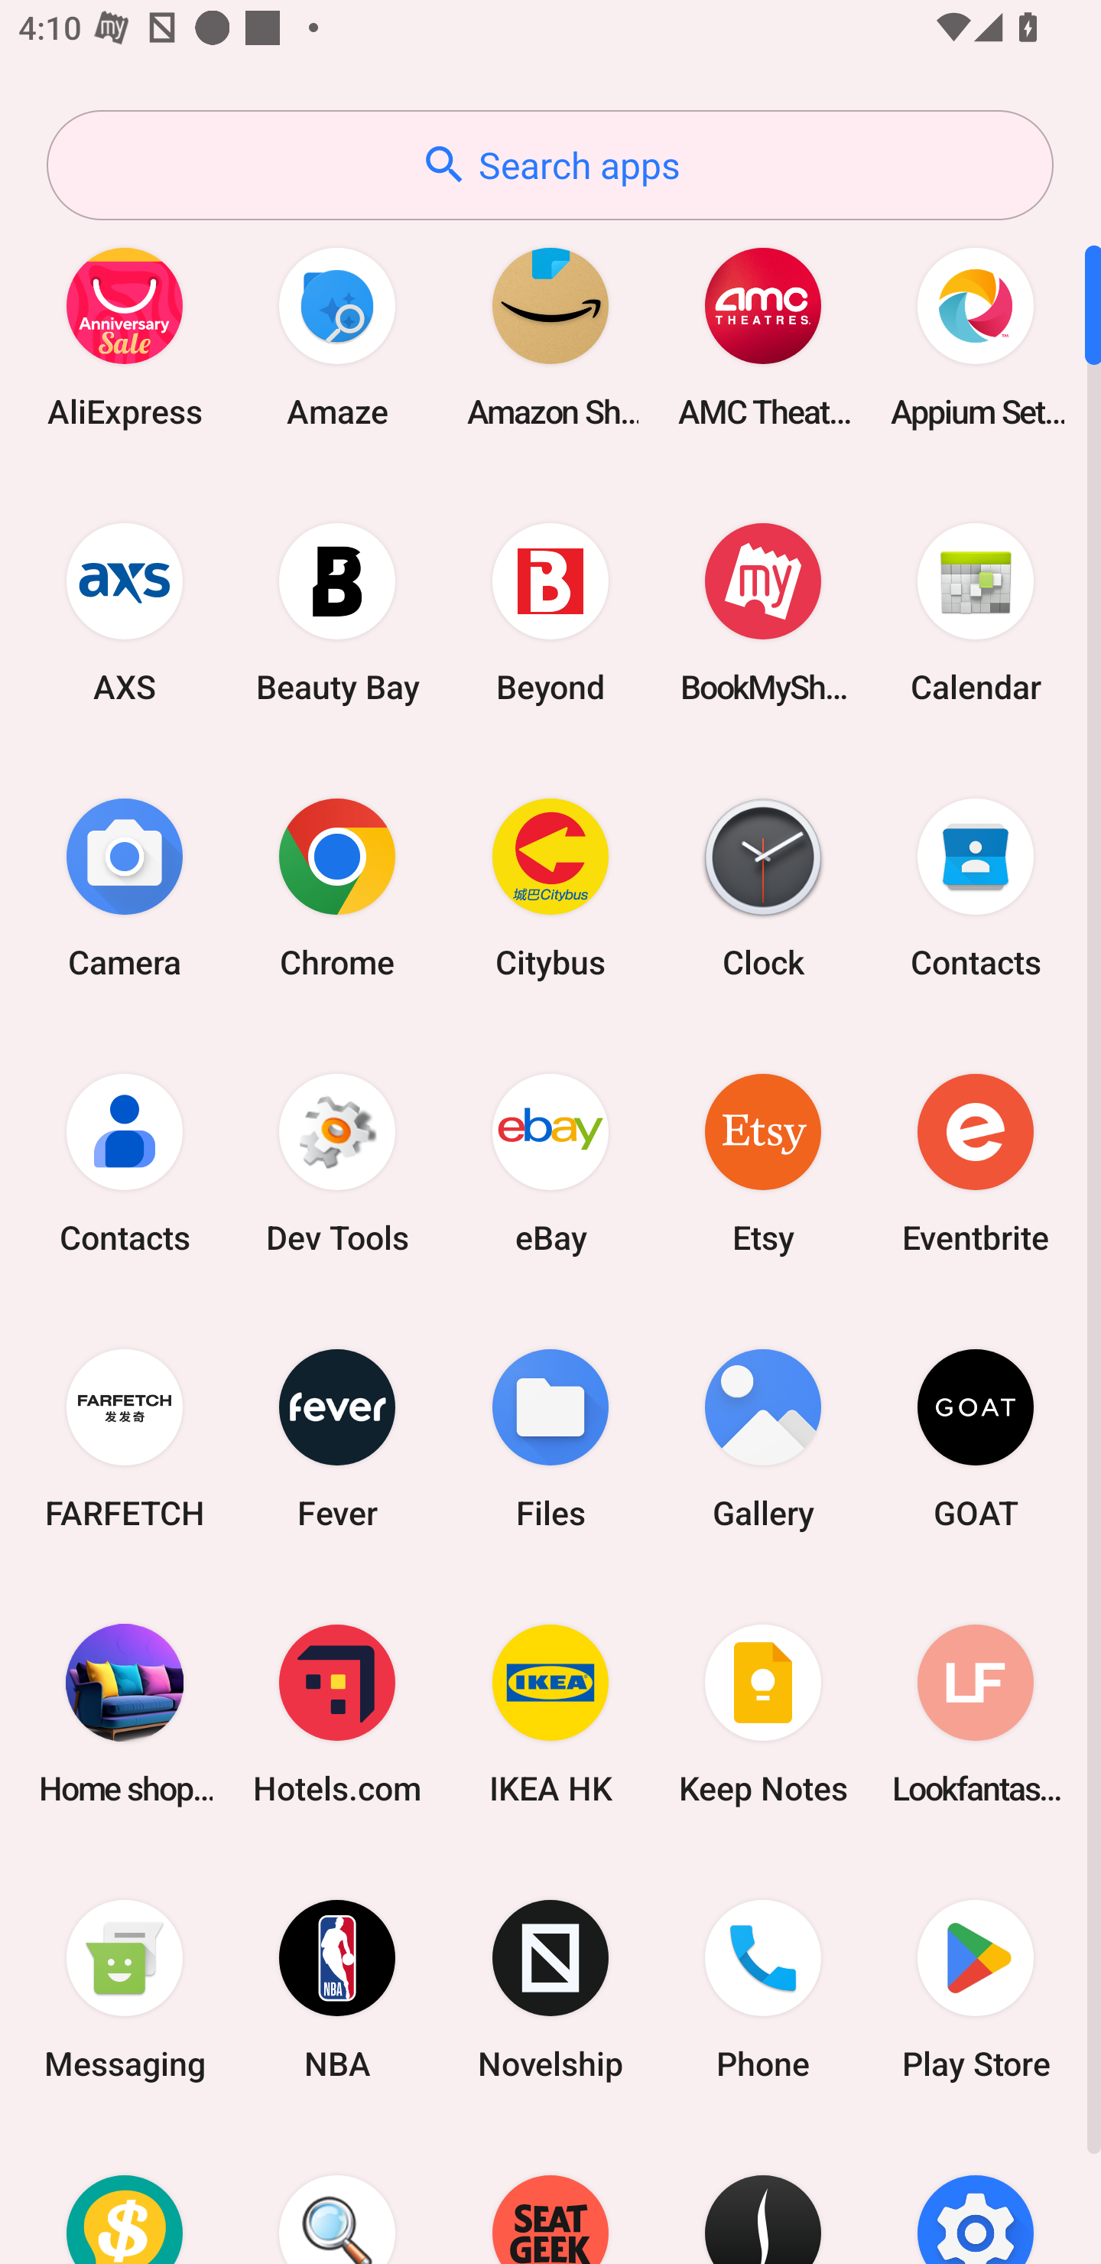  I want to click on   Search apps, so click(550, 165).